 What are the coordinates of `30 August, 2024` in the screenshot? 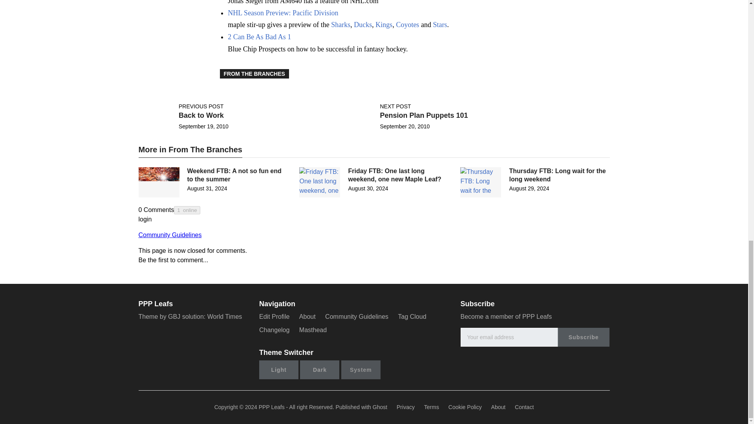 It's located at (368, 188).